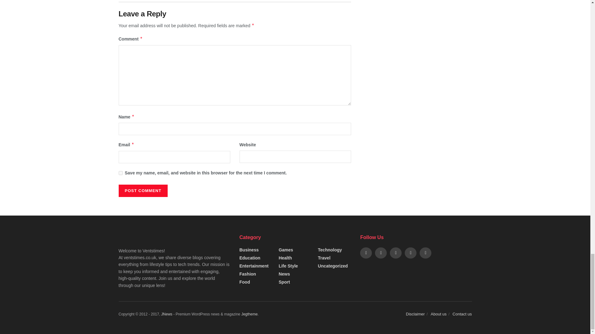 Image resolution: width=595 pixels, height=334 pixels. Describe the element at coordinates (120, 173) in the screenshot. I see `yes` at that location.